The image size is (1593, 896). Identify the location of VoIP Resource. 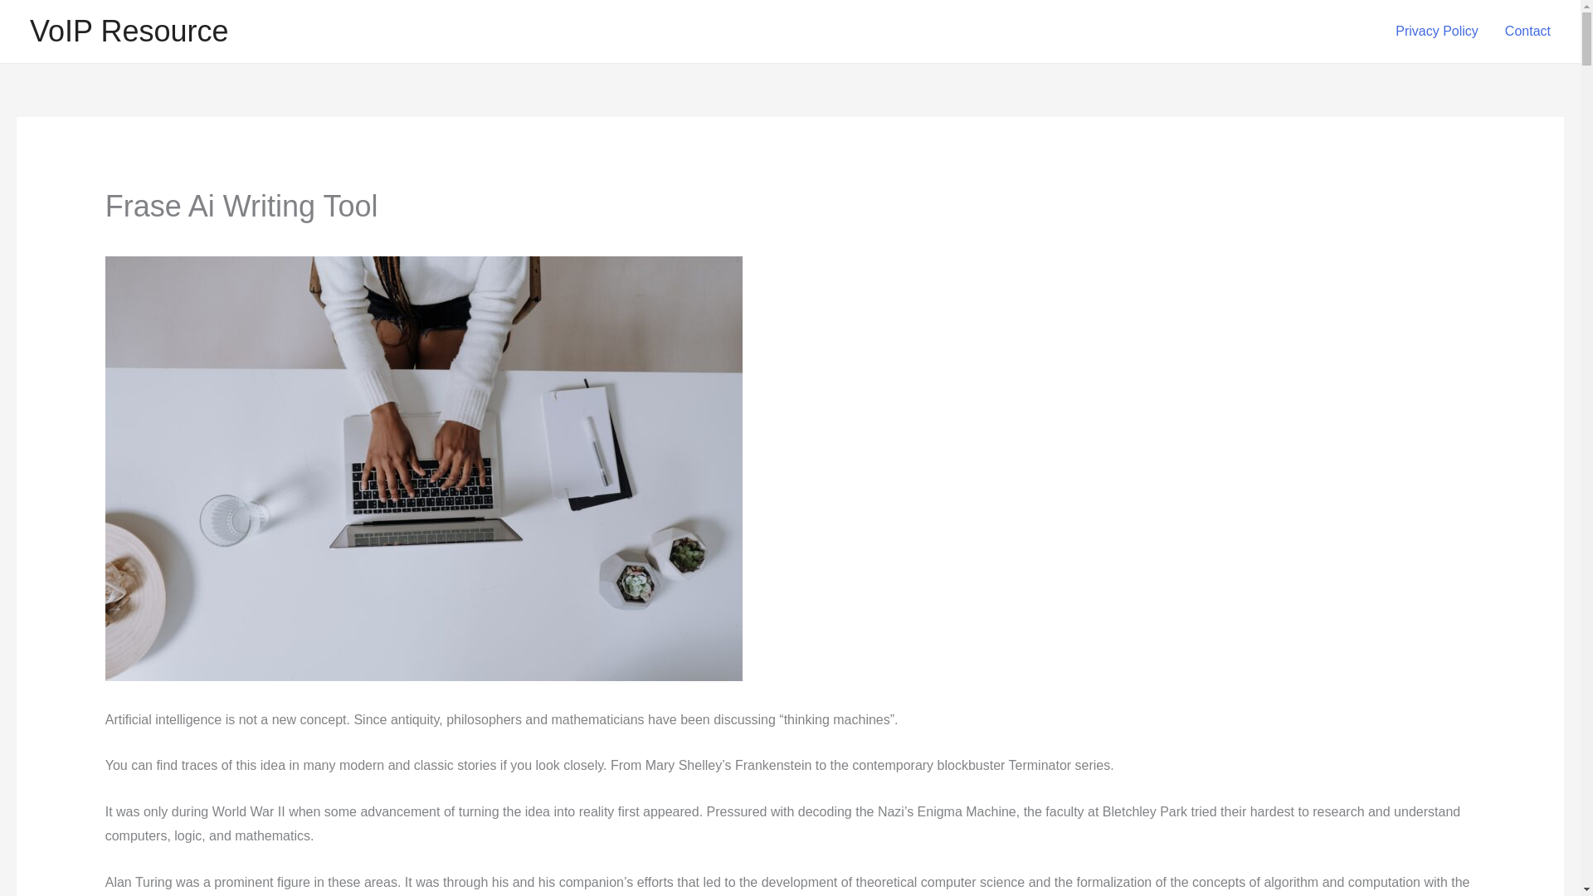
(129, 32).